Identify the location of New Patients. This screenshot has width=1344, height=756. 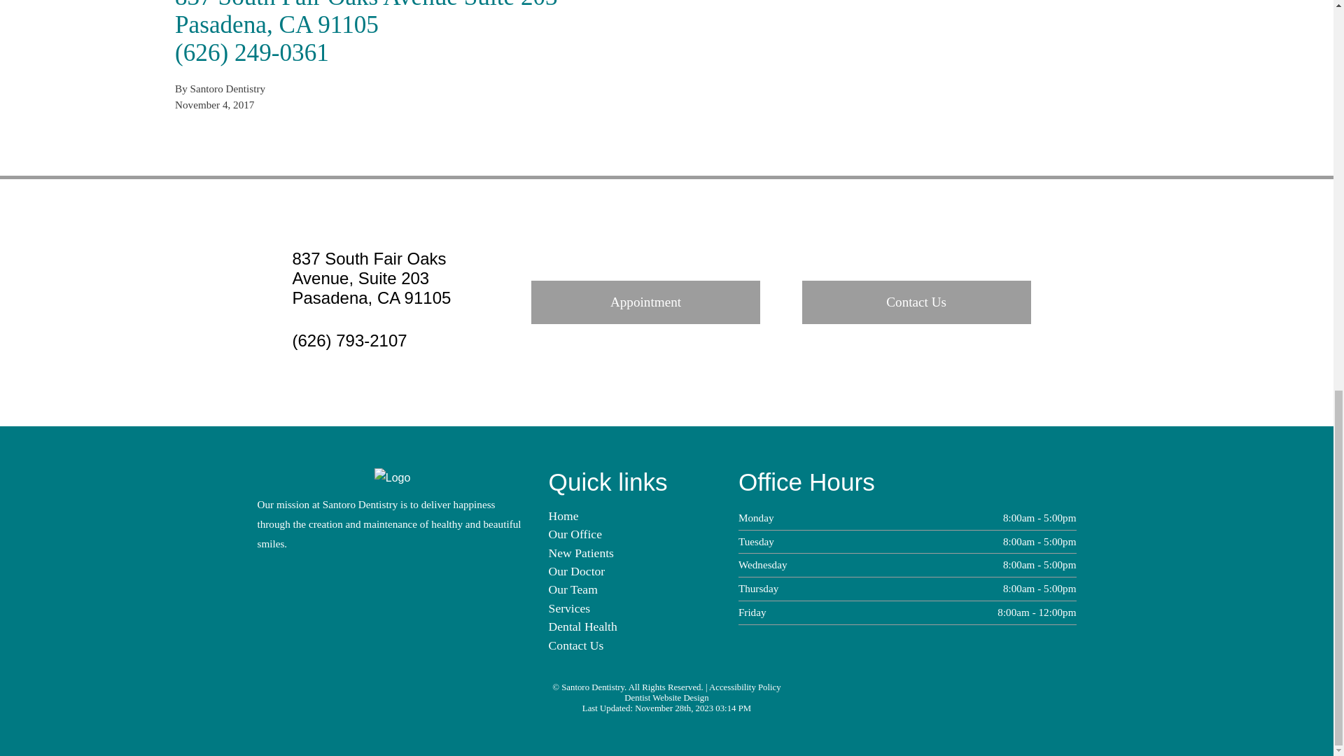
(581, 553).